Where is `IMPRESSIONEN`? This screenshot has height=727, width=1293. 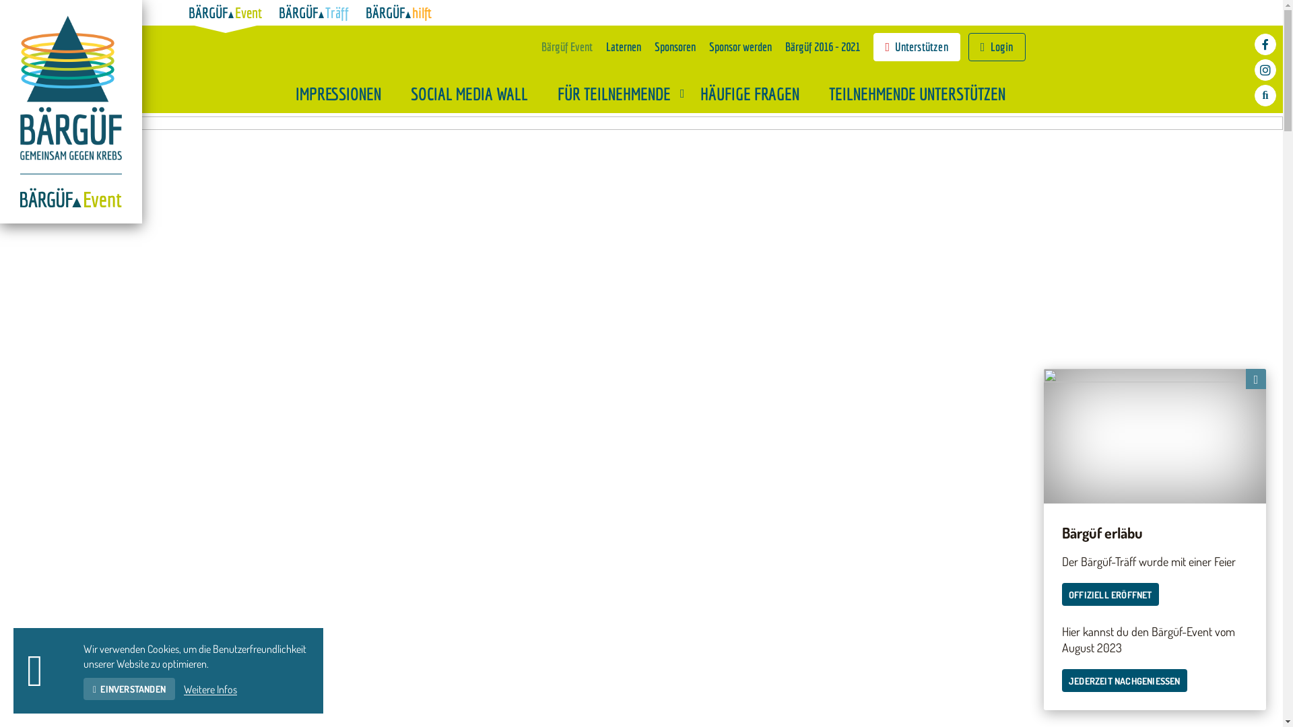 IMPRESSIONEN is located at coordinates (347, 94).